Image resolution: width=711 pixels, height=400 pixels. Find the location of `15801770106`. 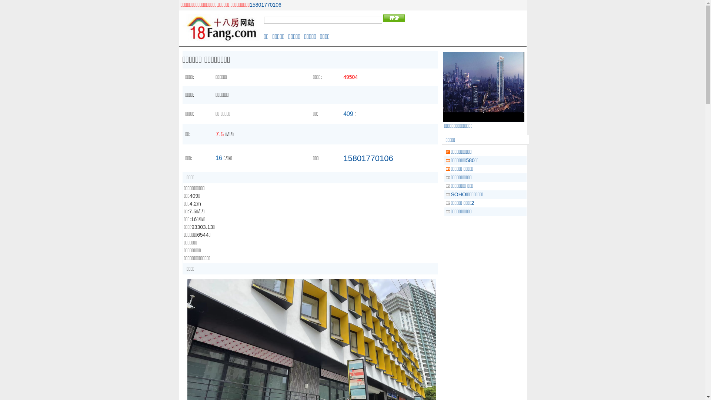

15801770106 is located at coordinates (266, 5).